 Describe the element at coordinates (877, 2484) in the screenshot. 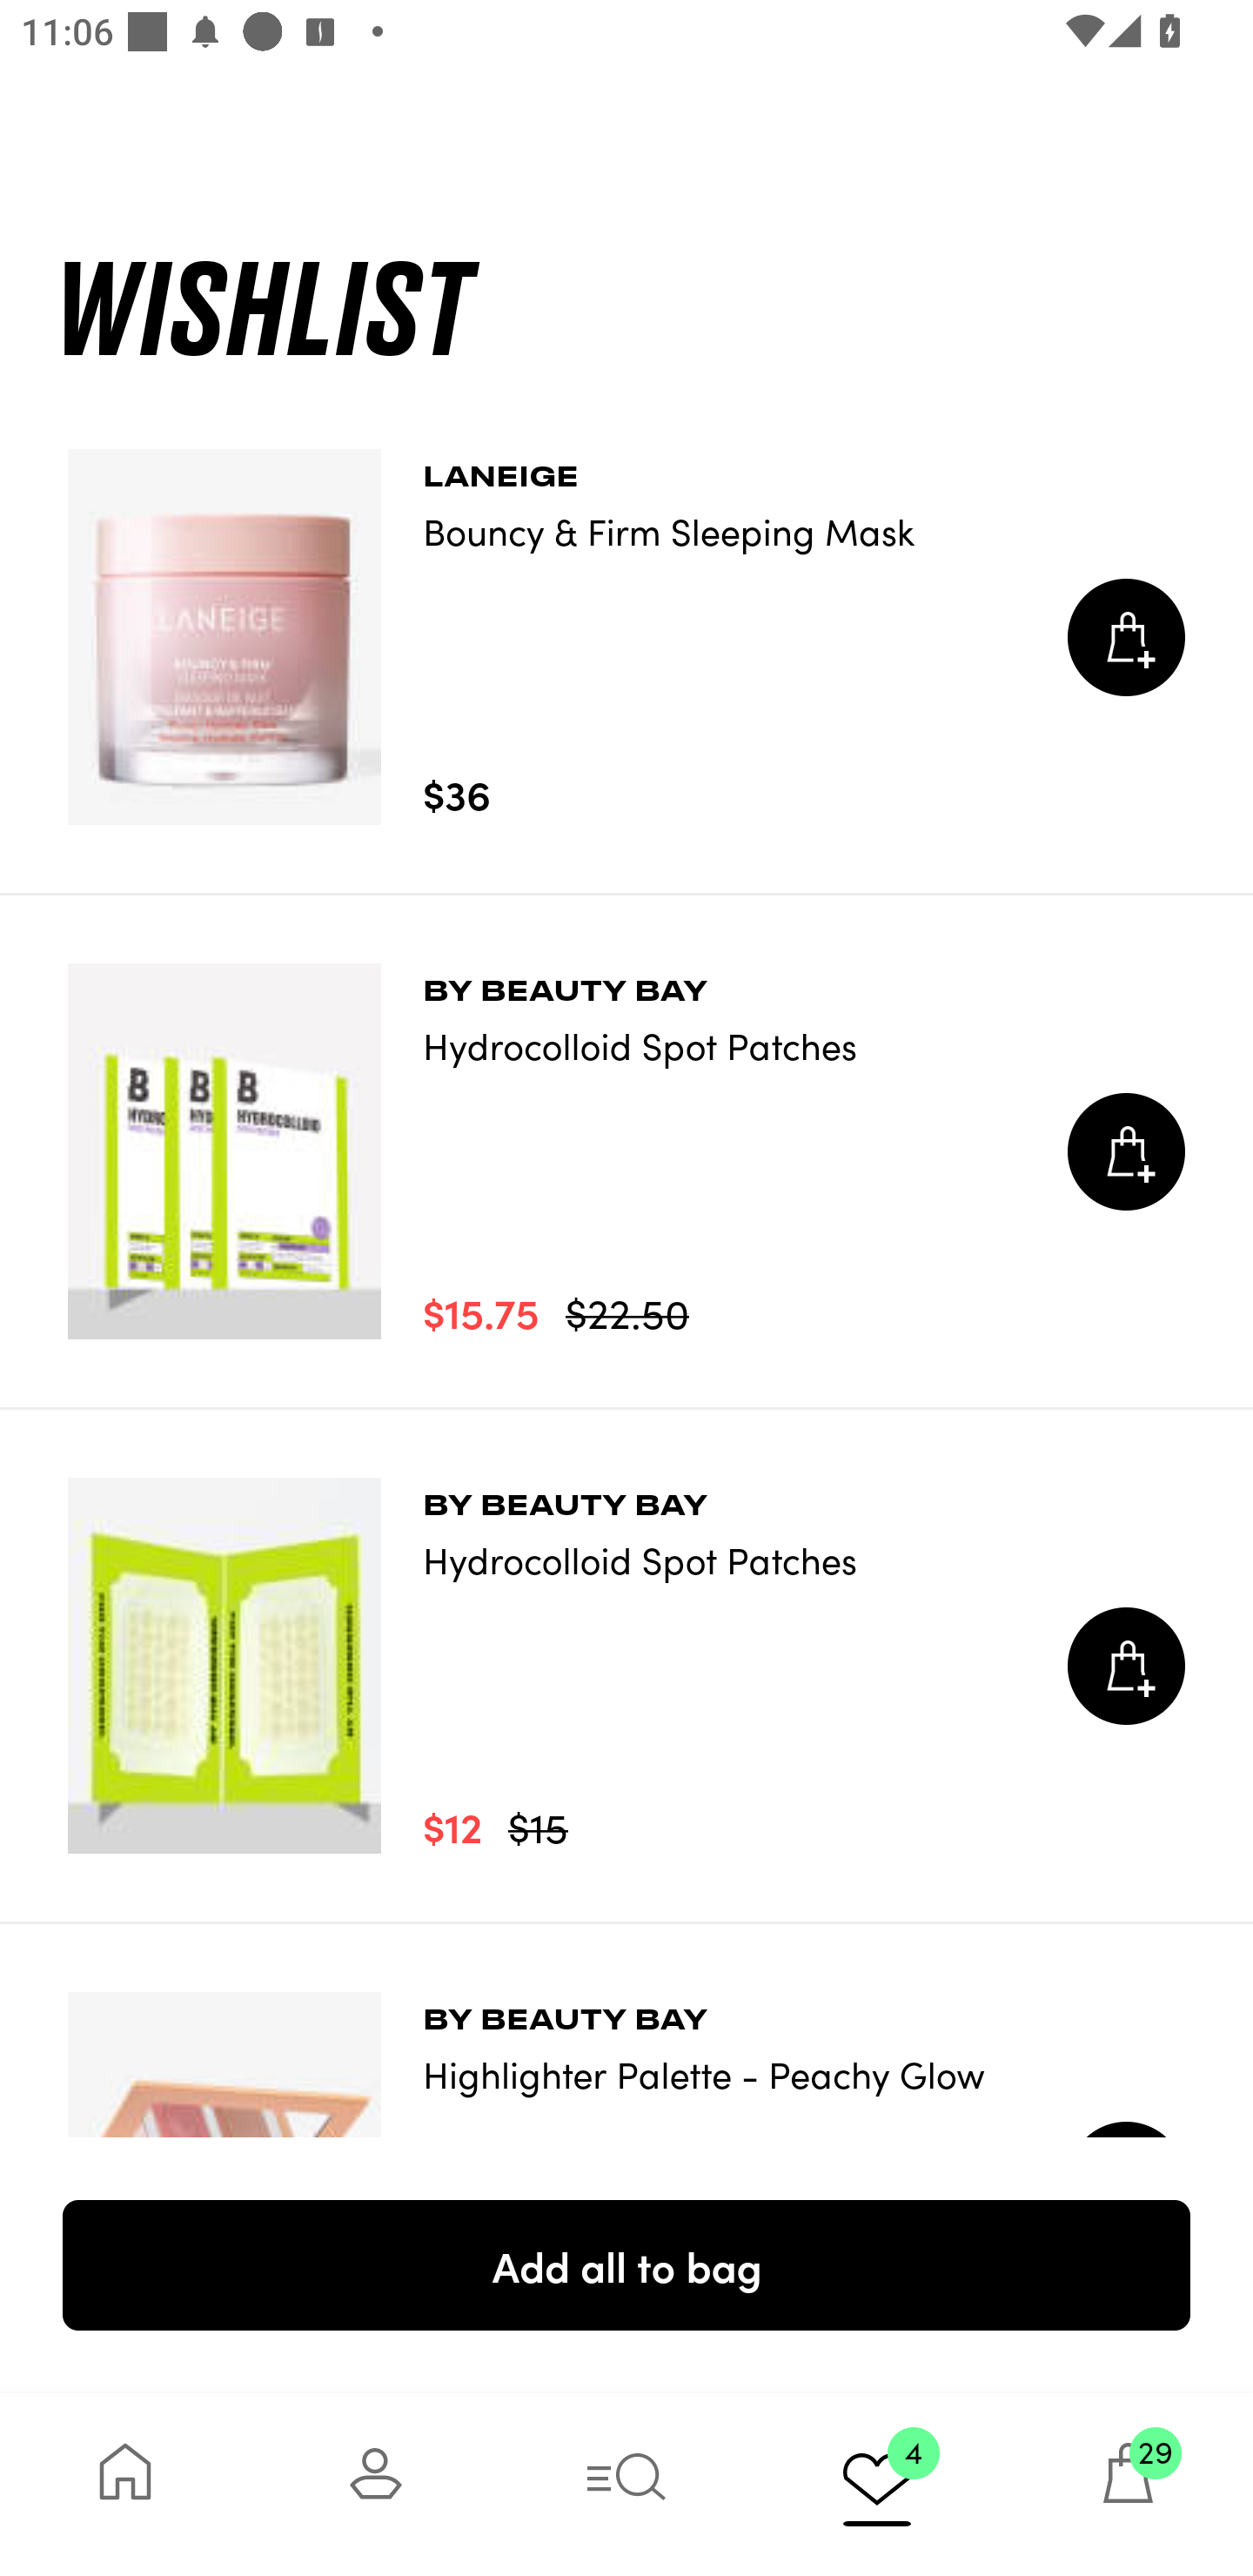

I see `4` at that location.